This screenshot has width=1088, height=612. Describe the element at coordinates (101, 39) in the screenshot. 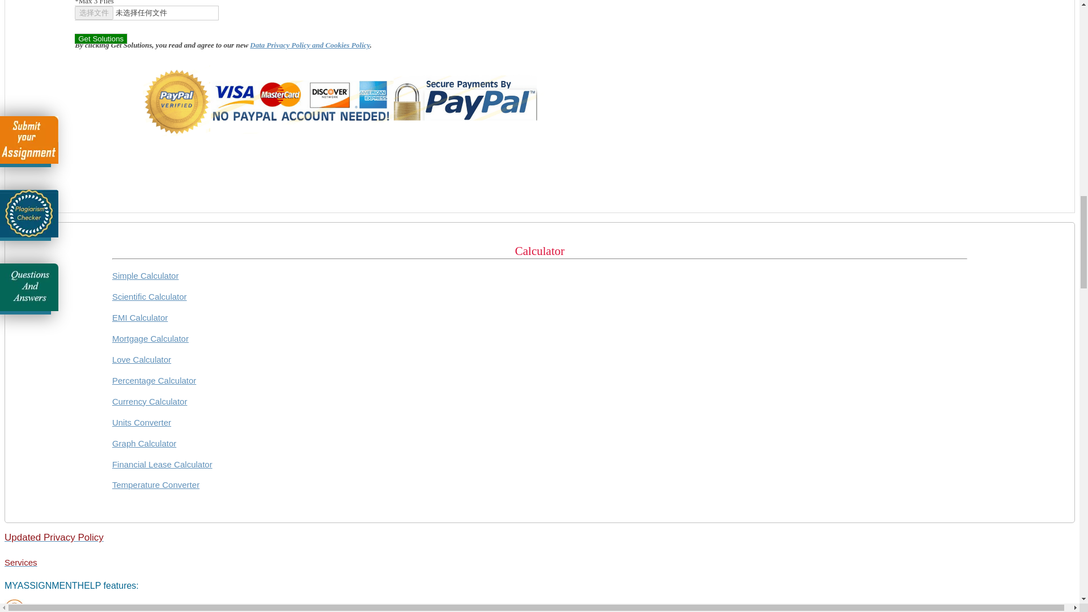

I see `Get Solutions` at that location.